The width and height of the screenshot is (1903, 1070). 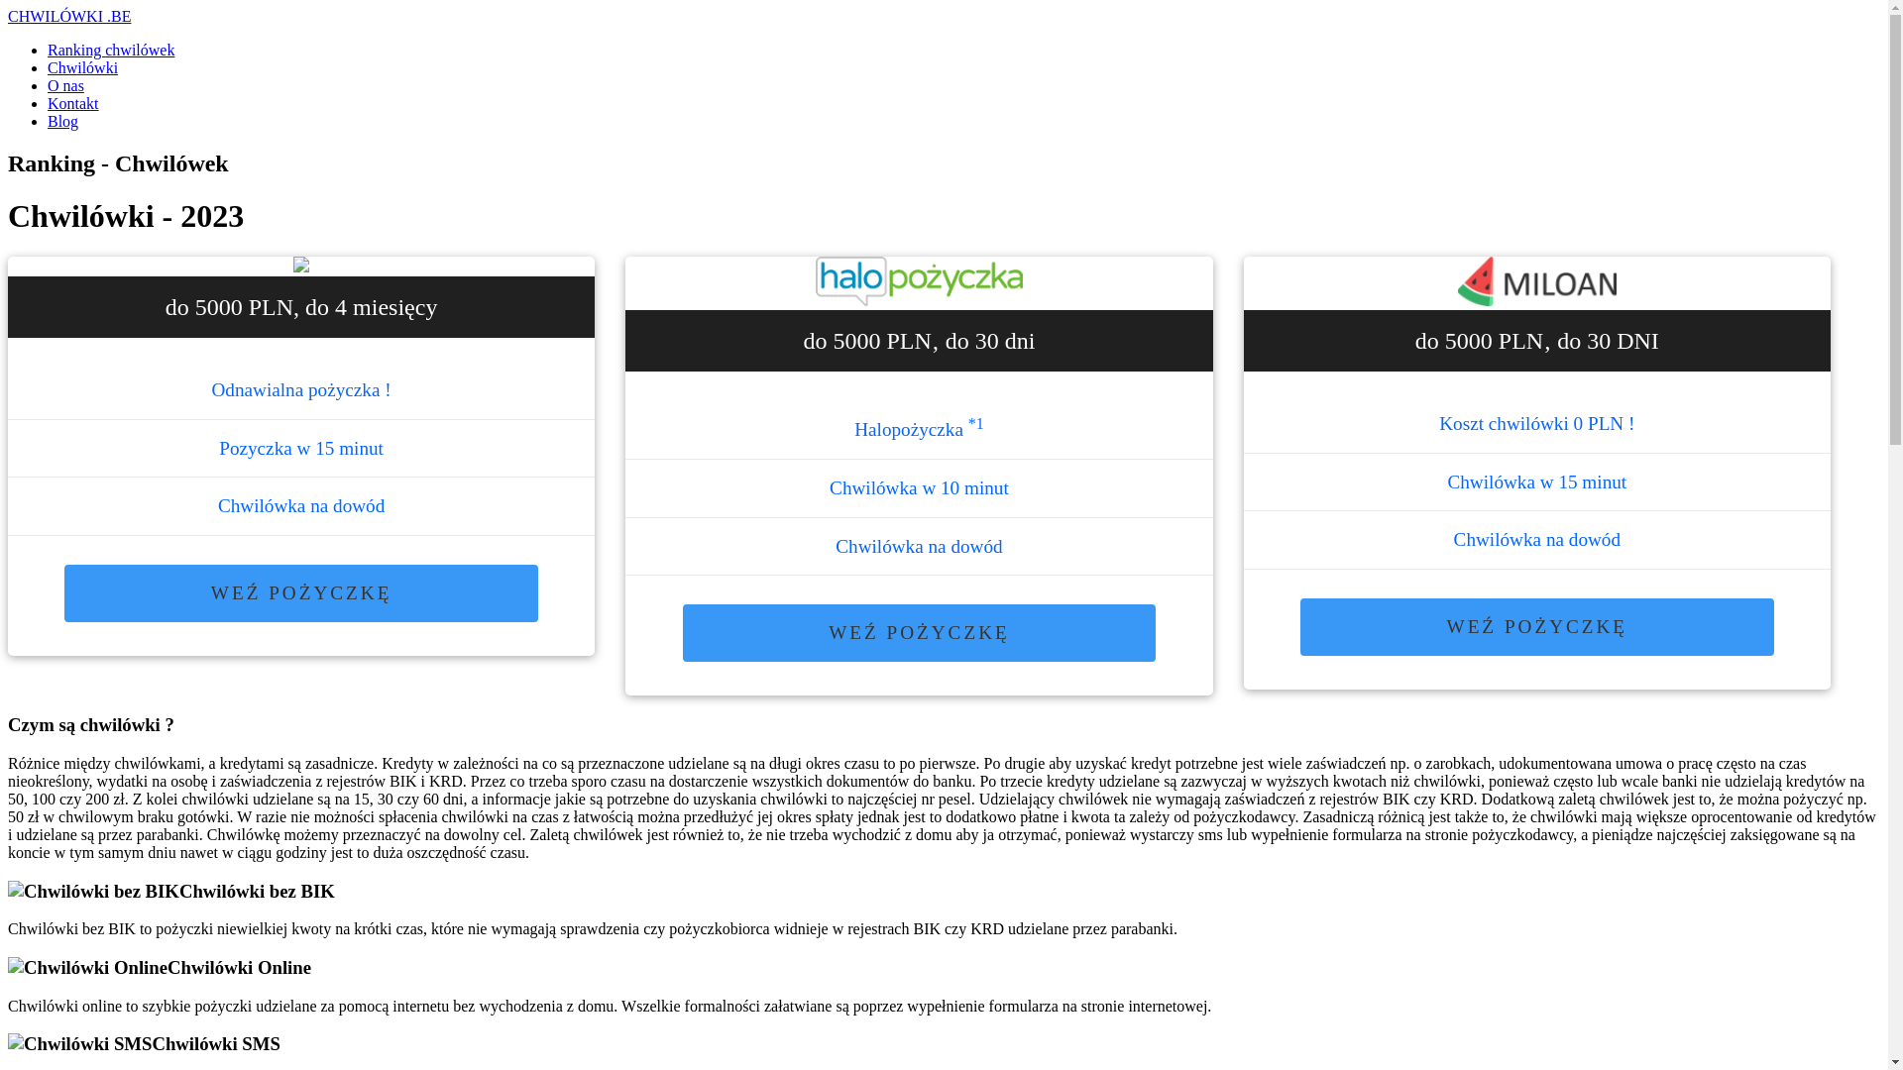 I want to click on Kontakt, so click(x=73, y=103).